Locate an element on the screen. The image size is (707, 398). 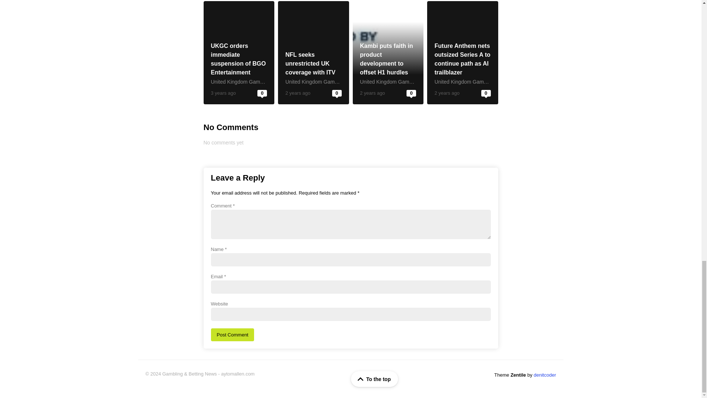
Kambi puts faith in product development to offset H1 hurdles is located at coordinates (386, 59).